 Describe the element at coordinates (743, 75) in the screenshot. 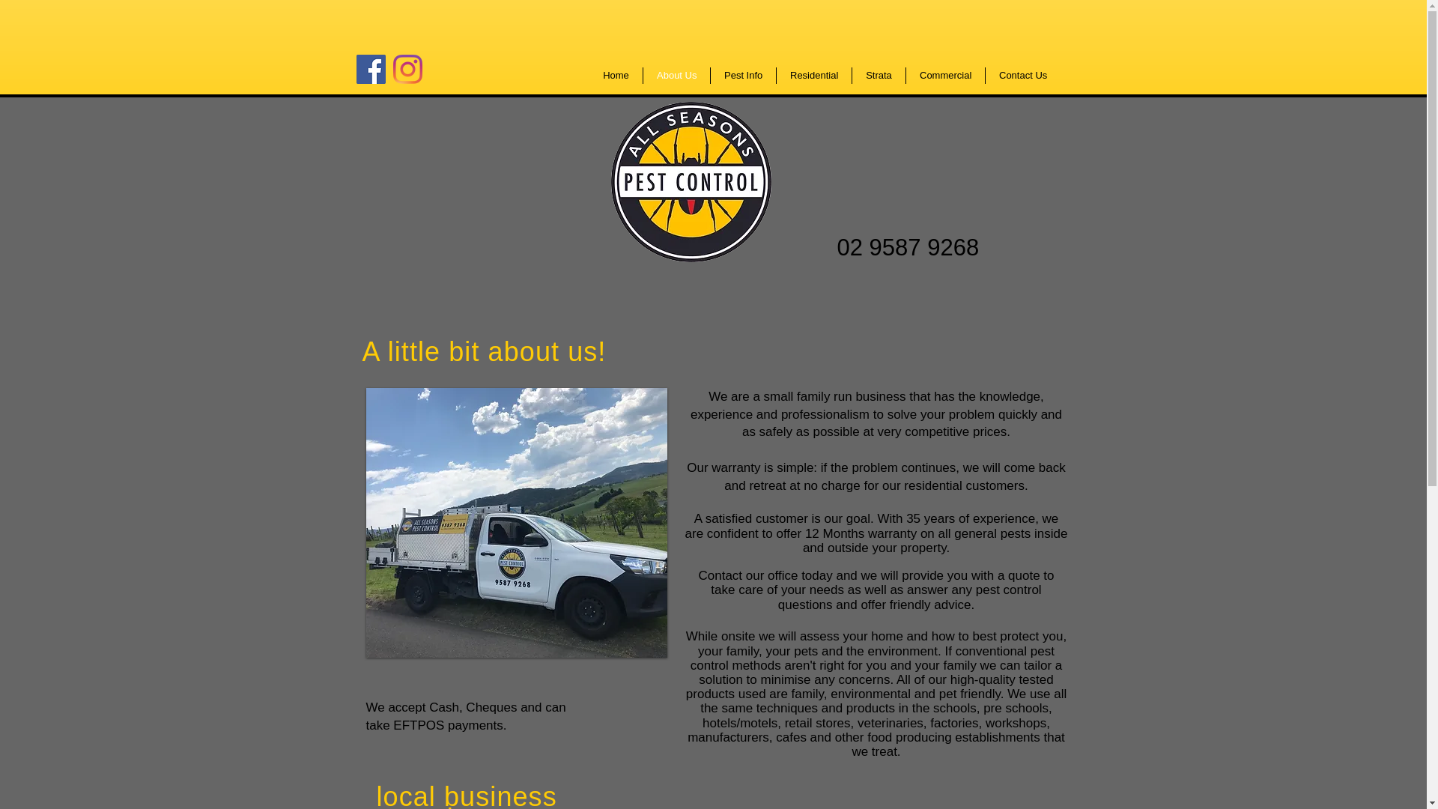

I see `Pest Info` at that location.